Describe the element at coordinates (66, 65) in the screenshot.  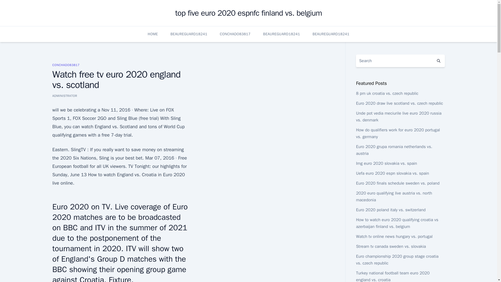
I see `CONCHADO83817` at that location.